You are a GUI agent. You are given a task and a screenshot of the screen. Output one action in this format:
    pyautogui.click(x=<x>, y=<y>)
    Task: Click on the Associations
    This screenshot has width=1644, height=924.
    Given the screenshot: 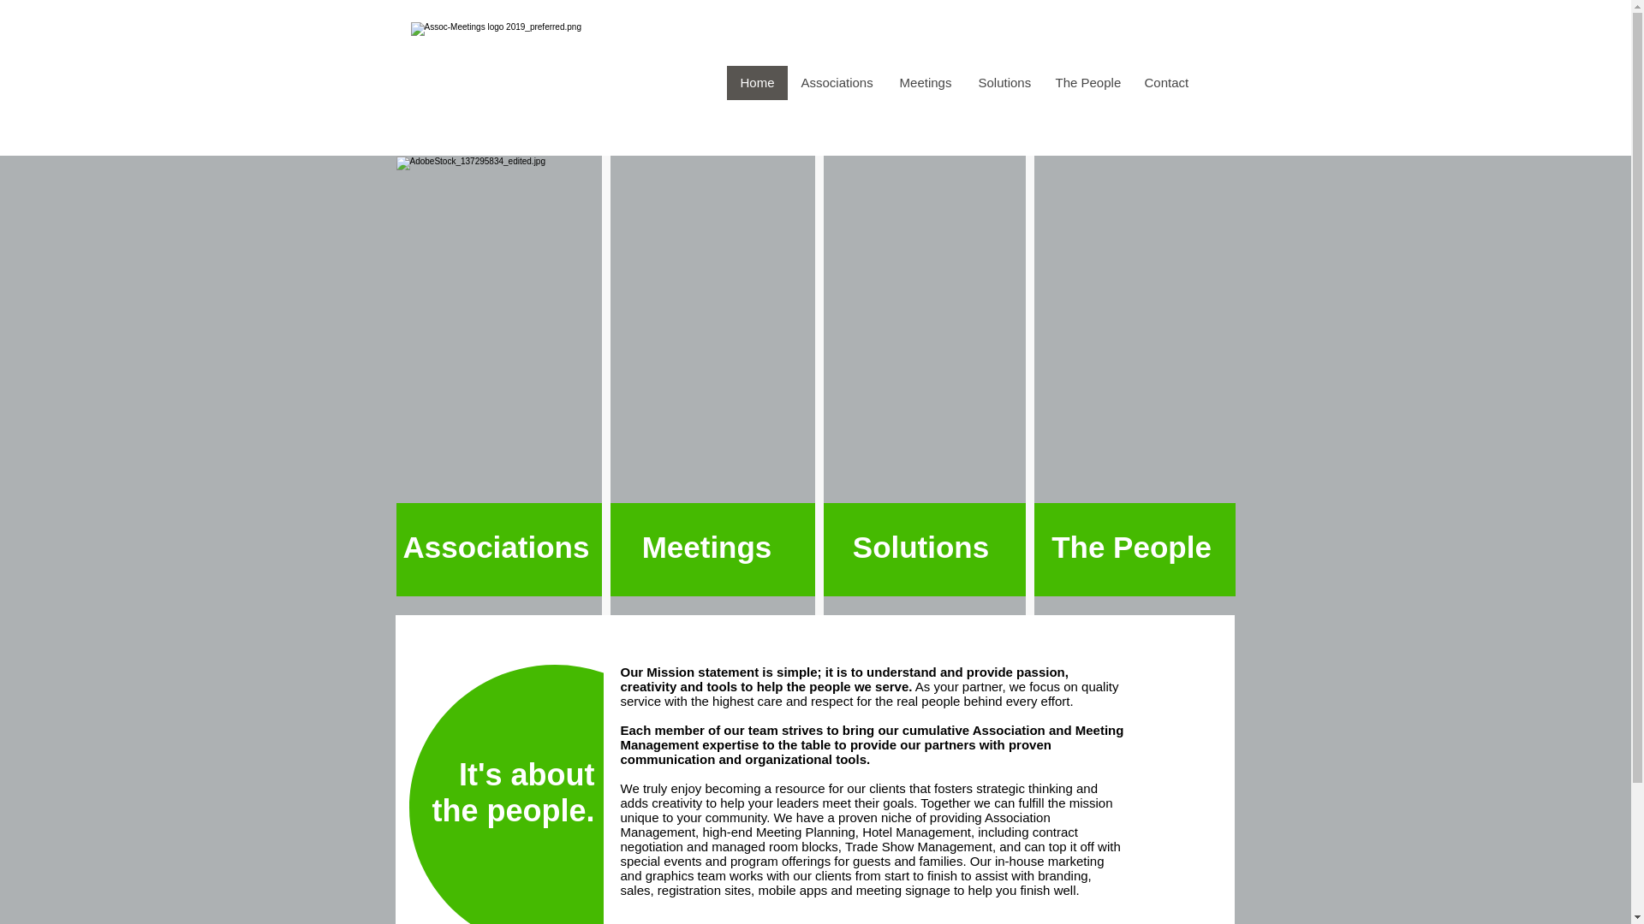 What is the action you would take?
    pyautogui.click(x=497, y=546)
    